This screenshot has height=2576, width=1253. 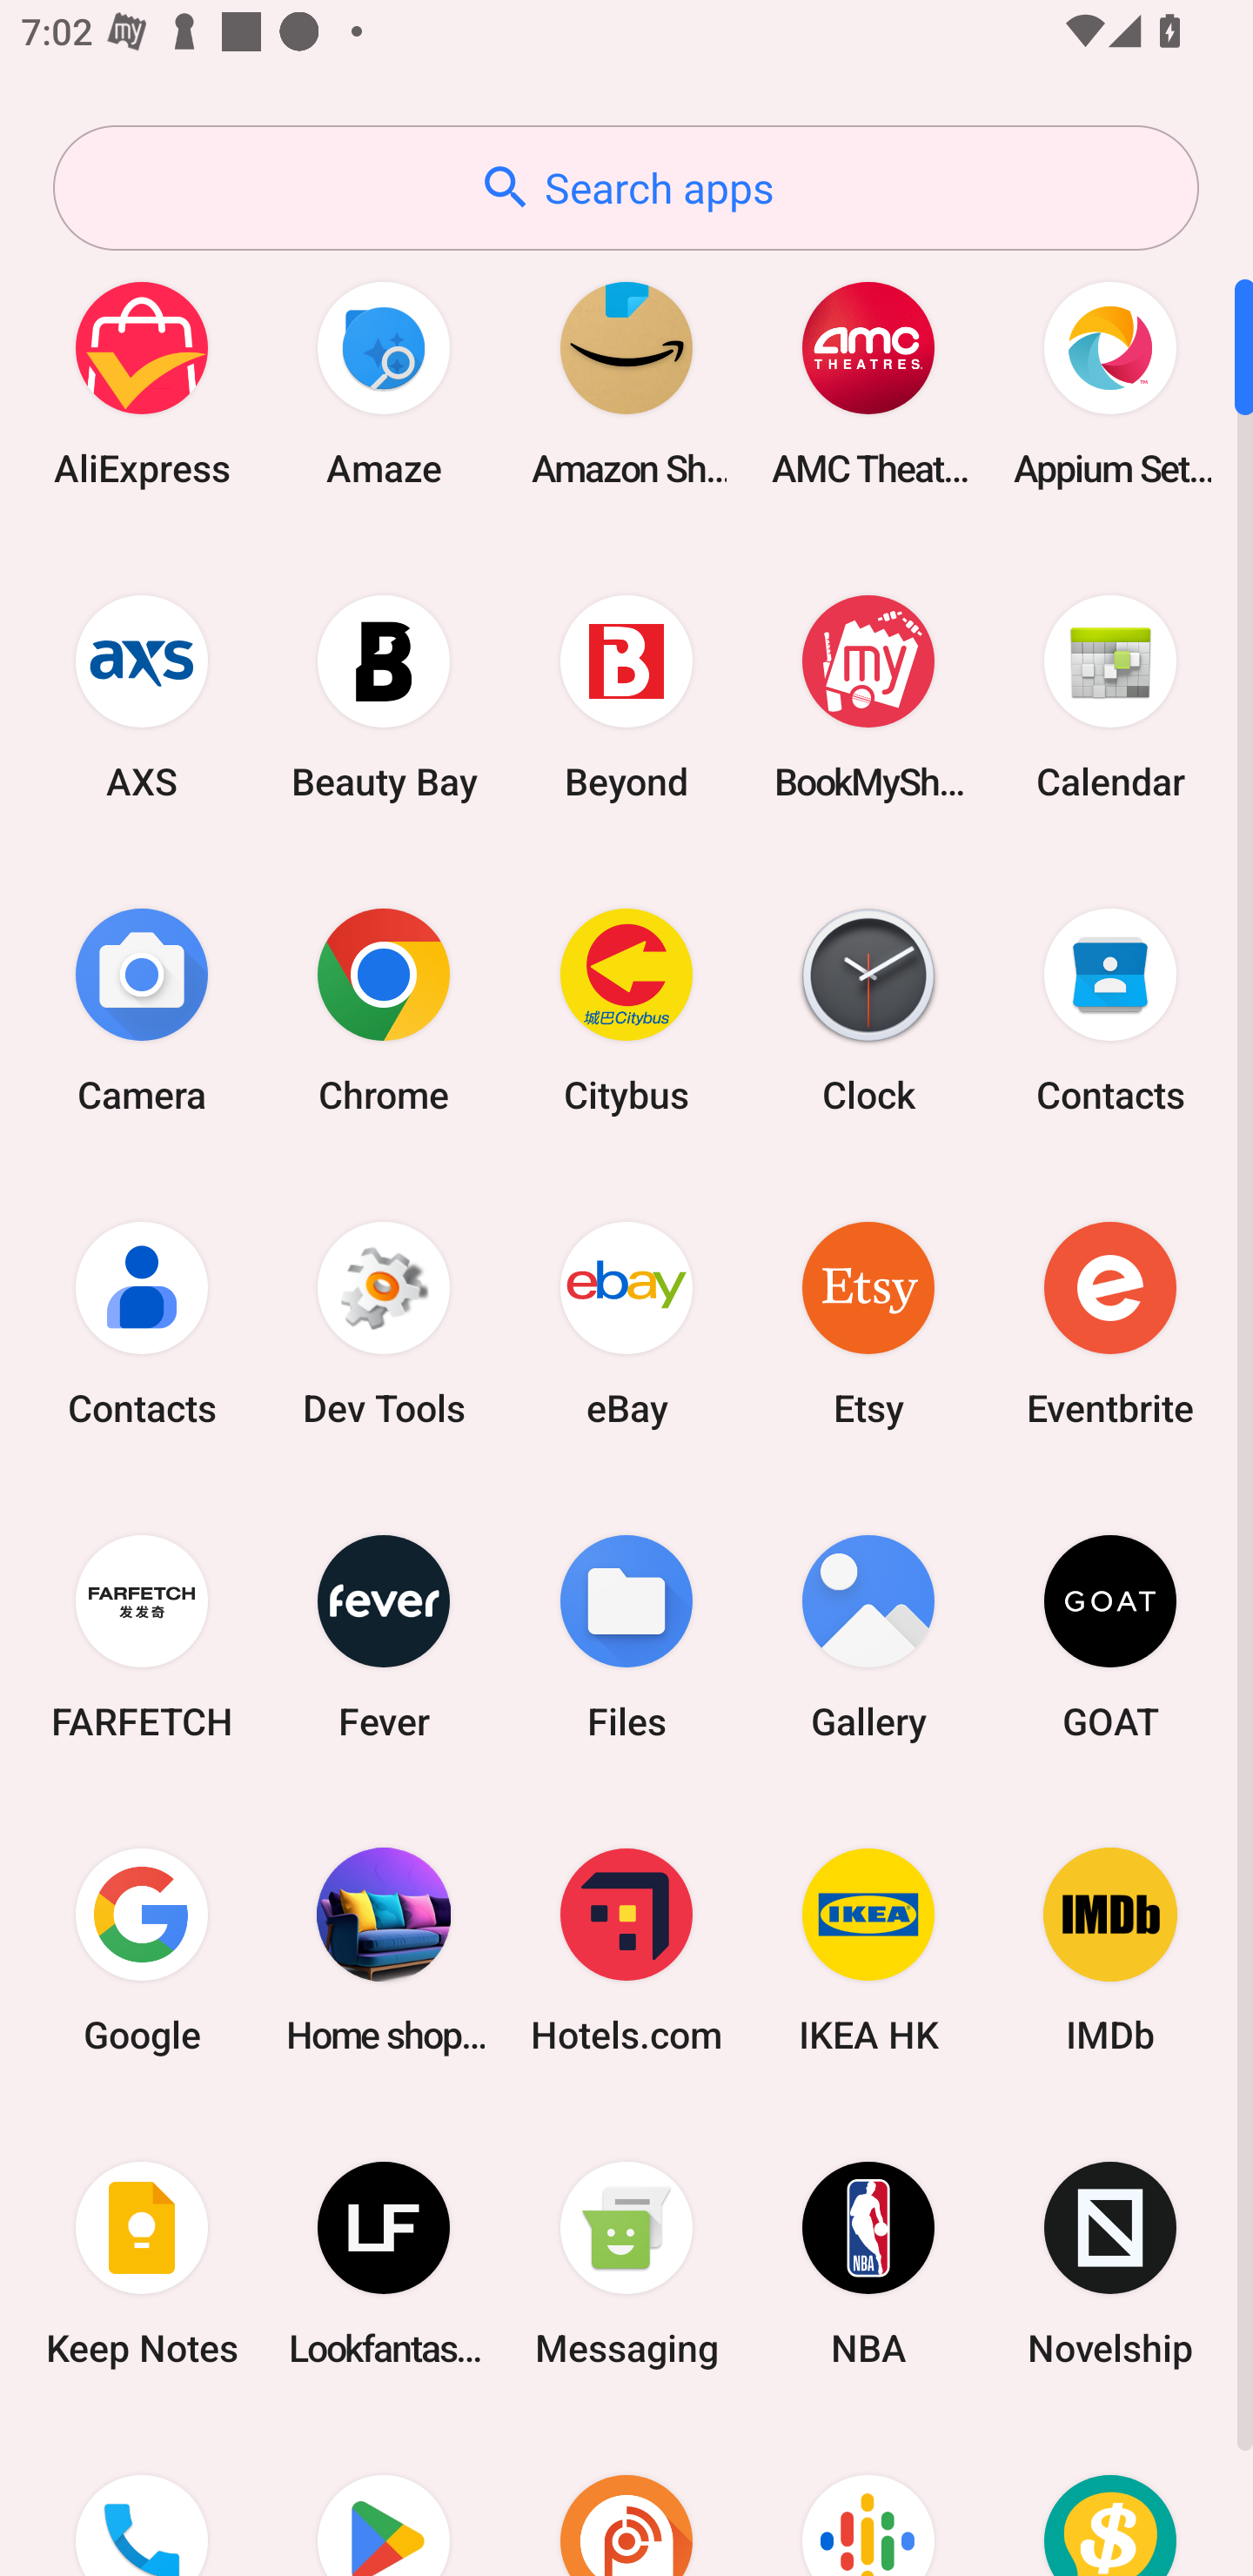 I want to click on Keep Notes, so click(x=142, y=2264).